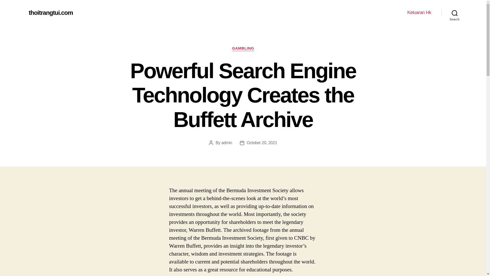  I want to click on October 20, 2021, so click(262, 143).